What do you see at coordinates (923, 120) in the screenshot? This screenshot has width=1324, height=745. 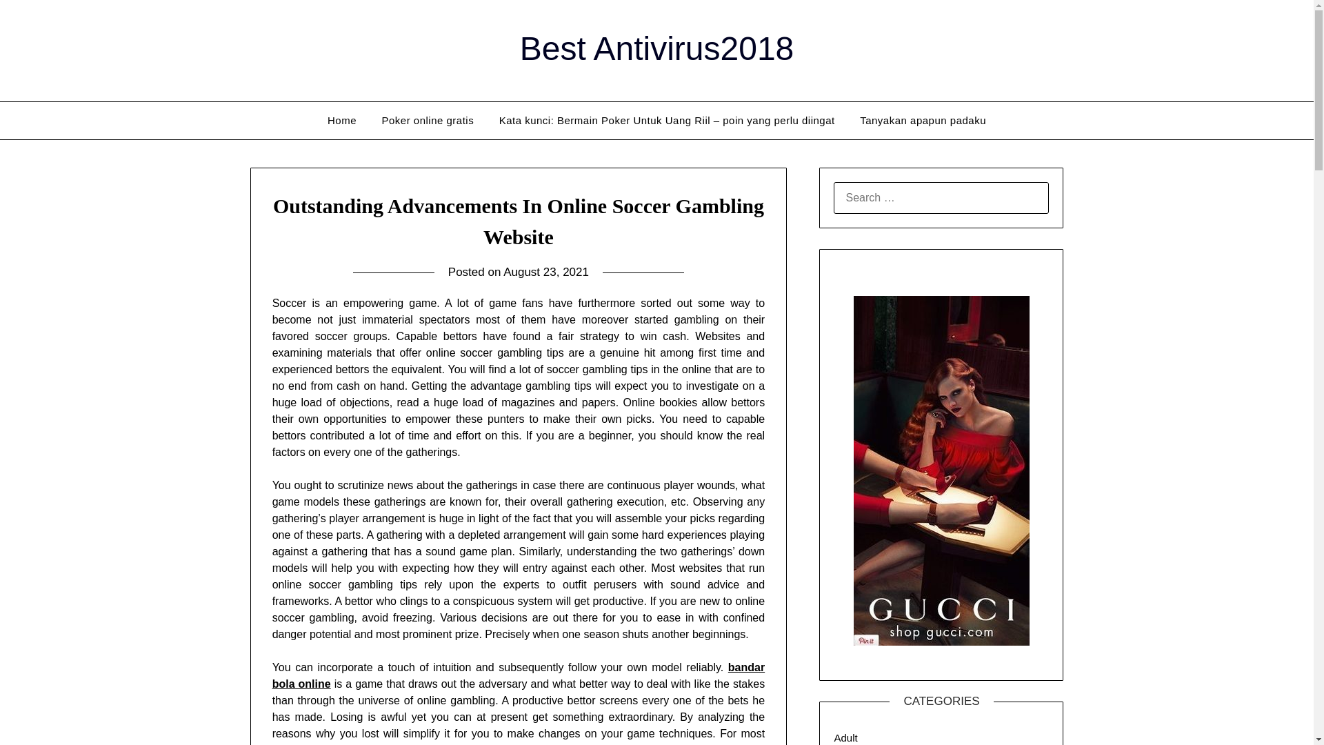 I see `Tanyakan apapun padaku` at bounding box center [923, 120].